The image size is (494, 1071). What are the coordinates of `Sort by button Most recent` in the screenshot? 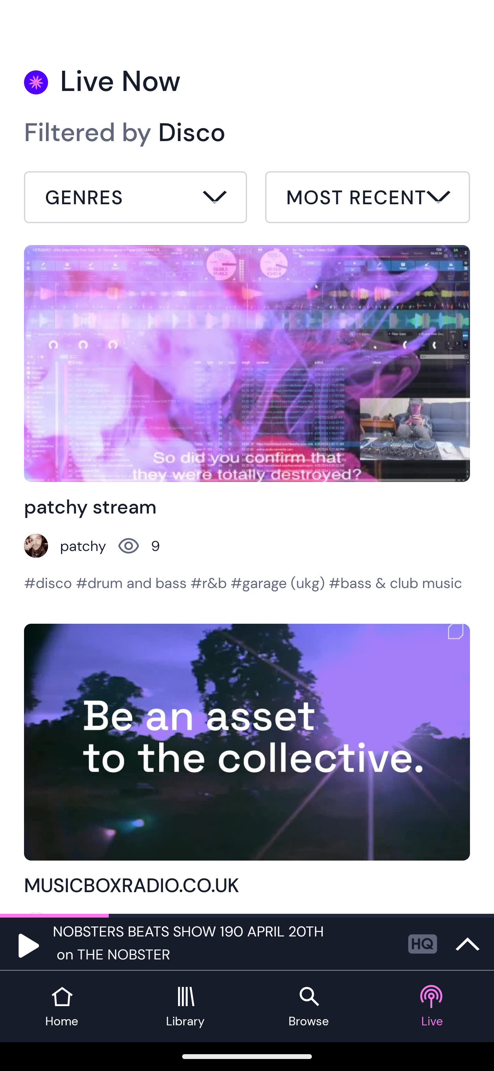 It's located at (367, 199).